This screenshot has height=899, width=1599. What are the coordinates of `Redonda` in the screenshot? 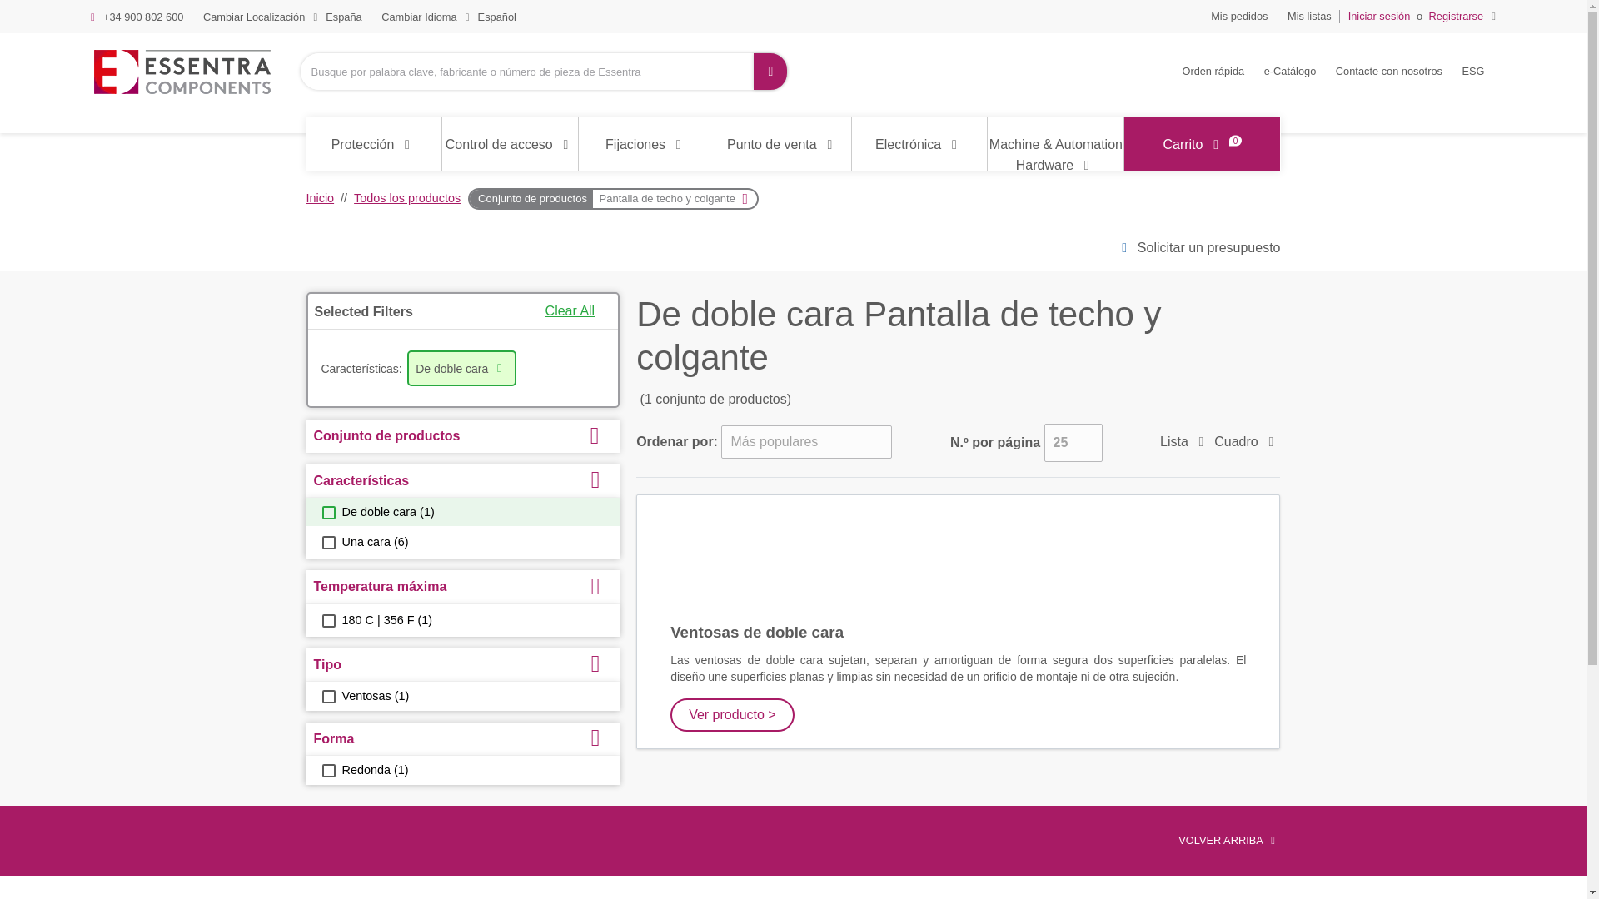 It's located at (327, 771).